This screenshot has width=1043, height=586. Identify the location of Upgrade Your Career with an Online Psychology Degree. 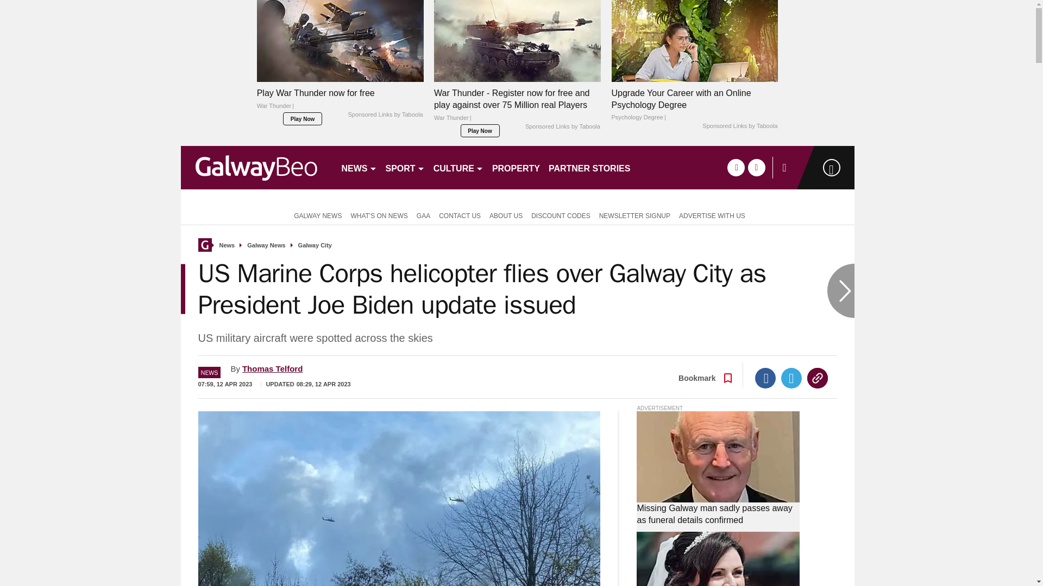
(694, 105).